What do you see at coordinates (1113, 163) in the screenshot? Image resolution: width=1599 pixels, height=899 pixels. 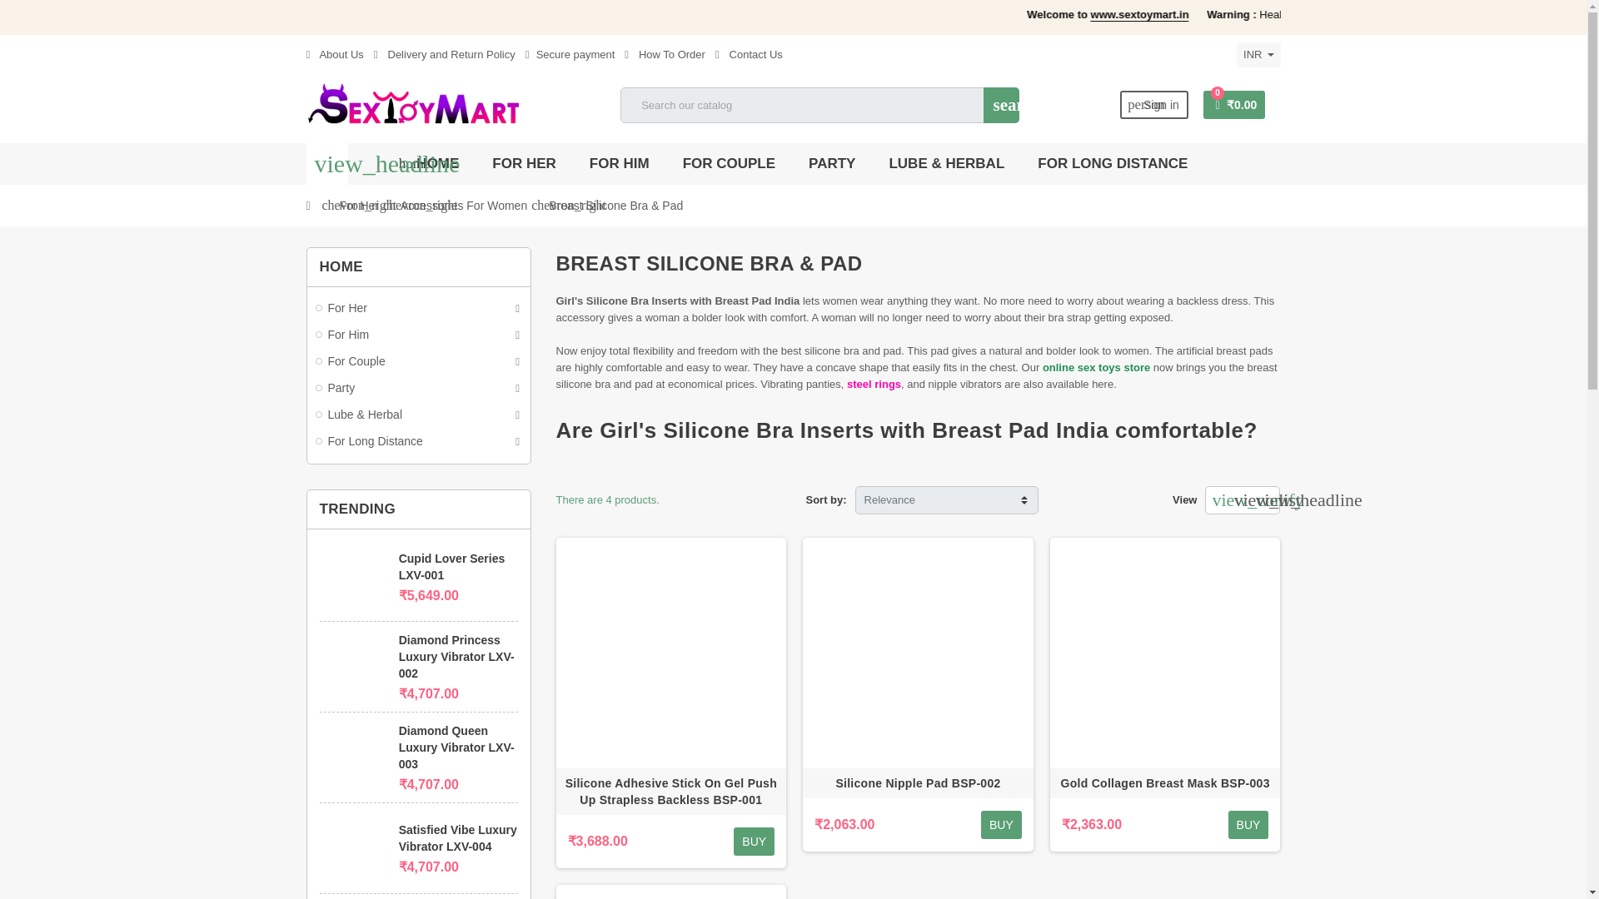 I see `FOR LONG DISTANCE` at bounding box center [1113, 163].